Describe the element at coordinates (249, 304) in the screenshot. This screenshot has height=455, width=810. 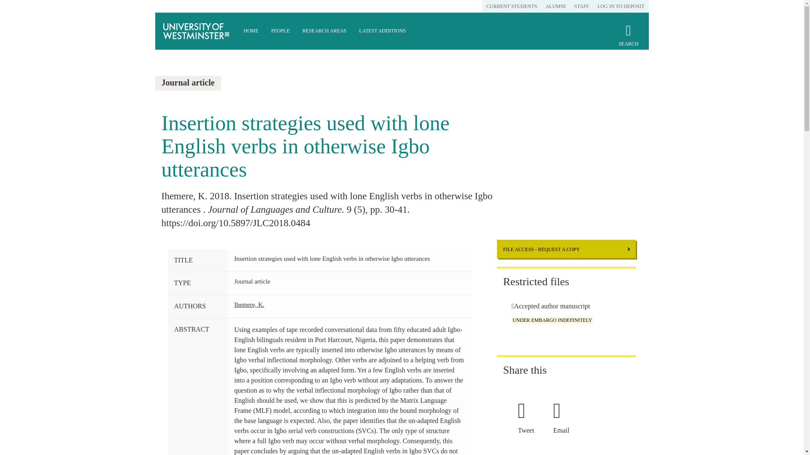
I see `Ihemere, K.` at that location.